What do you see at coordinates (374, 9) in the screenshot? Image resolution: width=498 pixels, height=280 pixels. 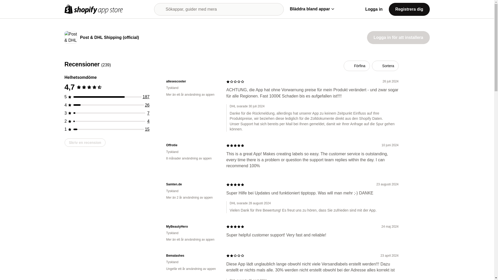 I see `Logga in` at bounding box center [374, 9].